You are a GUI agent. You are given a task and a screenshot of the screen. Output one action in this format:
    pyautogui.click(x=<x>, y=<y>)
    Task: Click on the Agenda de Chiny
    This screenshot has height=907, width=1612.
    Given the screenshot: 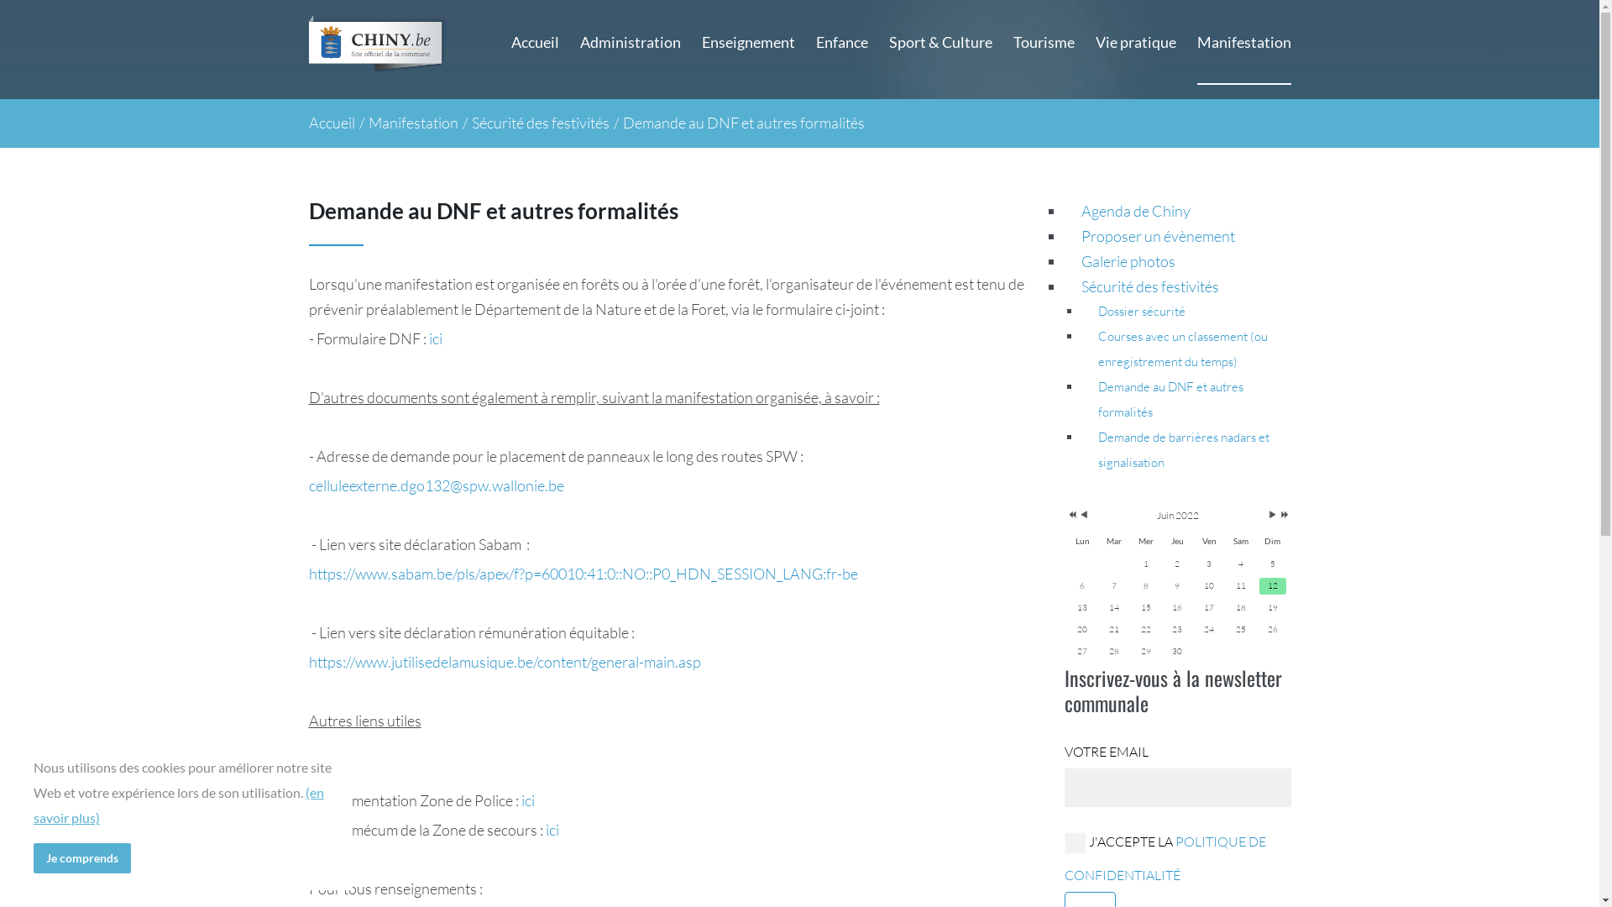 What is the action you would take?
    pyautogui.click(x=1136, y=211)
    